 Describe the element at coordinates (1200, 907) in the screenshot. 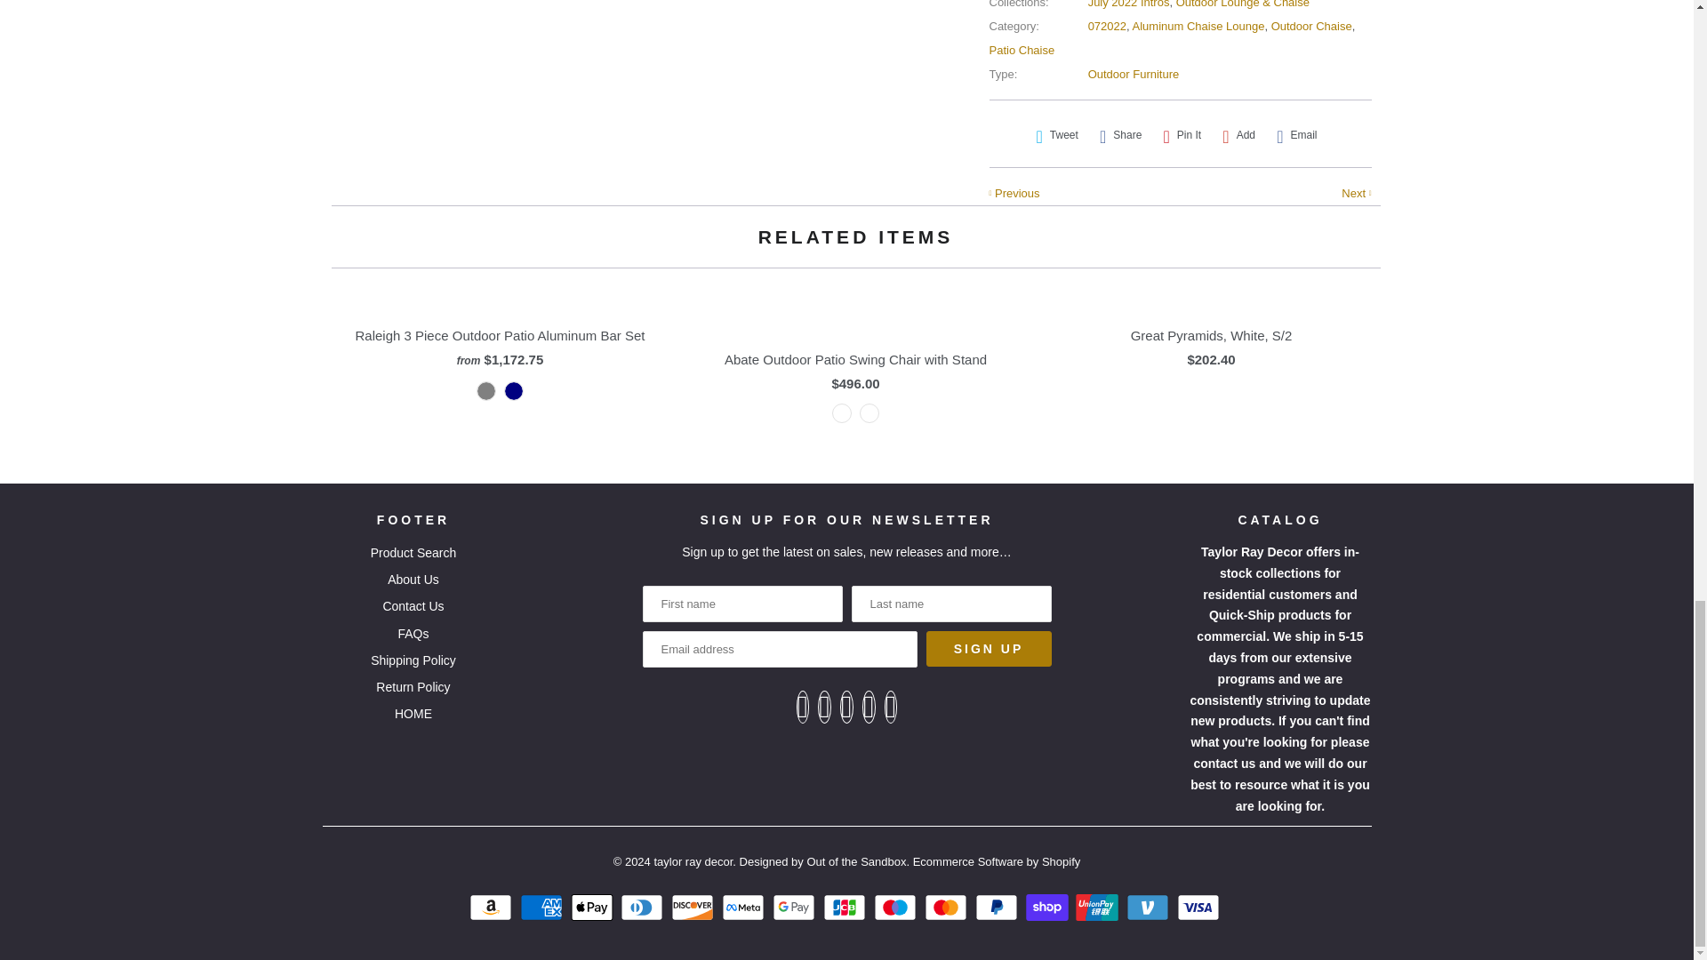

I see `Visa` at that location.